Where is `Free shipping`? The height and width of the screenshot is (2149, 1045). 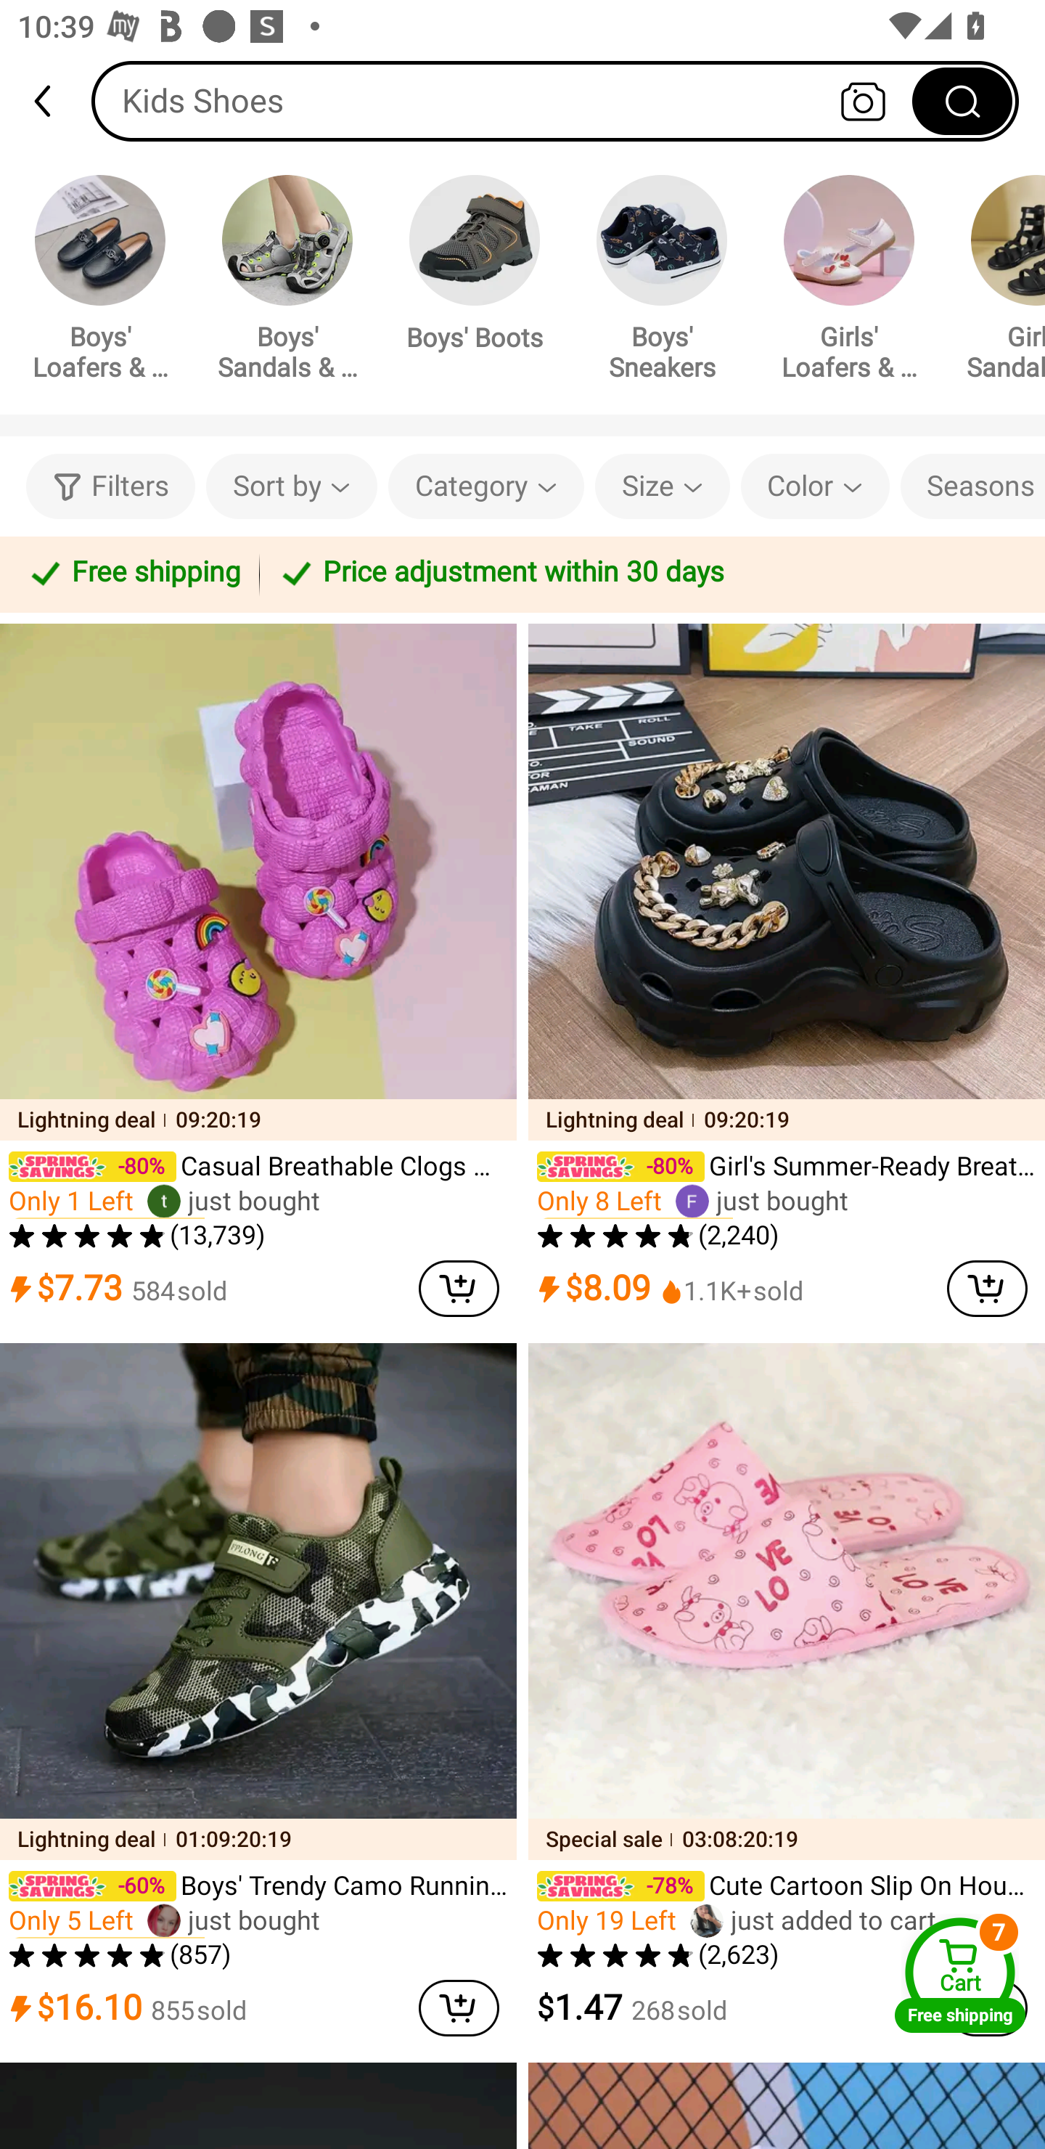
Free shipping is located at coordinates (134, 574).